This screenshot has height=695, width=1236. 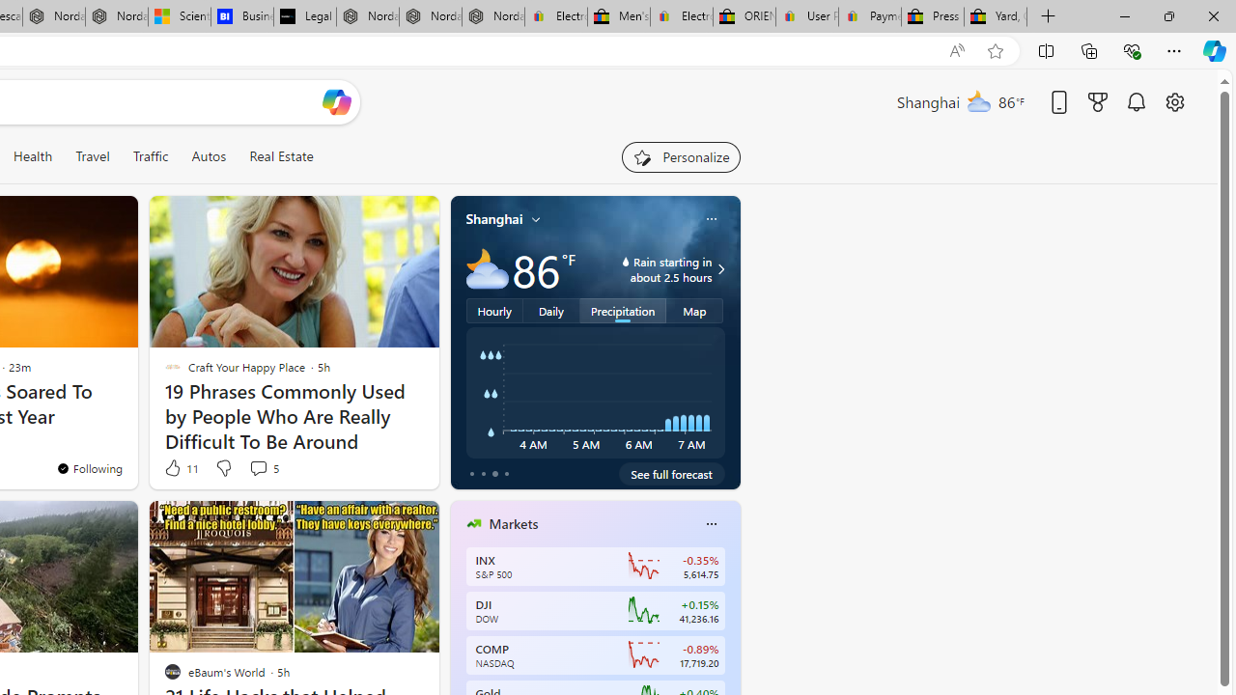 I want to click on Map, so click(x=695, y=310).